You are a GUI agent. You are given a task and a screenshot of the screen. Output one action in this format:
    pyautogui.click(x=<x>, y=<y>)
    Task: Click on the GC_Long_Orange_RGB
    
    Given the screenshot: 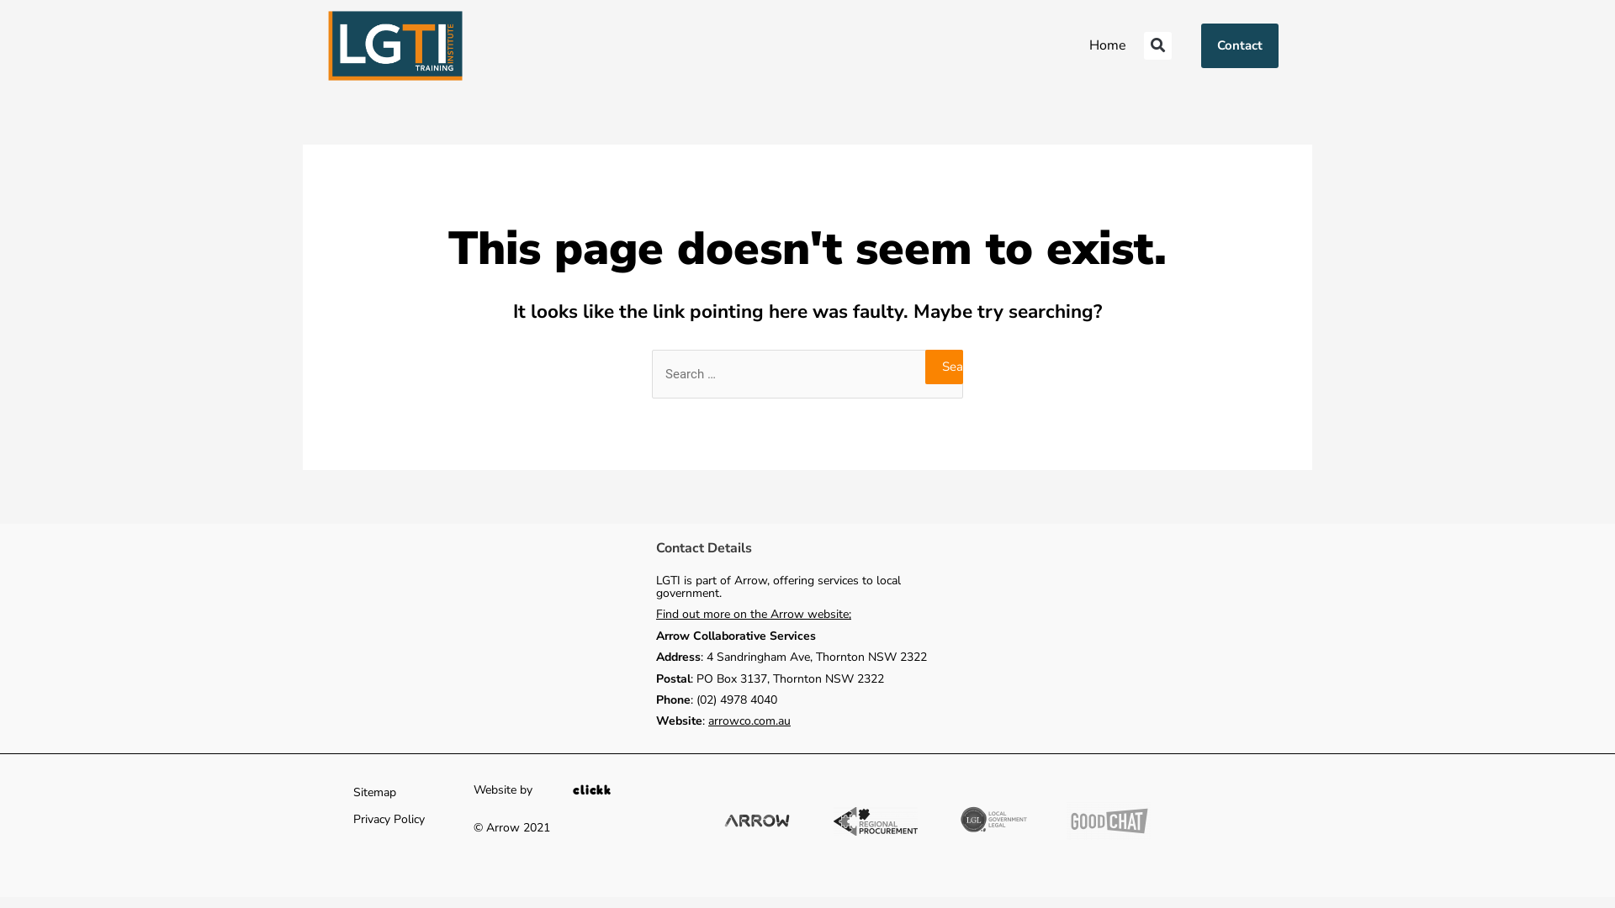 What is the action you would take?
    pyautogui.click(x=1109, y=821)
    